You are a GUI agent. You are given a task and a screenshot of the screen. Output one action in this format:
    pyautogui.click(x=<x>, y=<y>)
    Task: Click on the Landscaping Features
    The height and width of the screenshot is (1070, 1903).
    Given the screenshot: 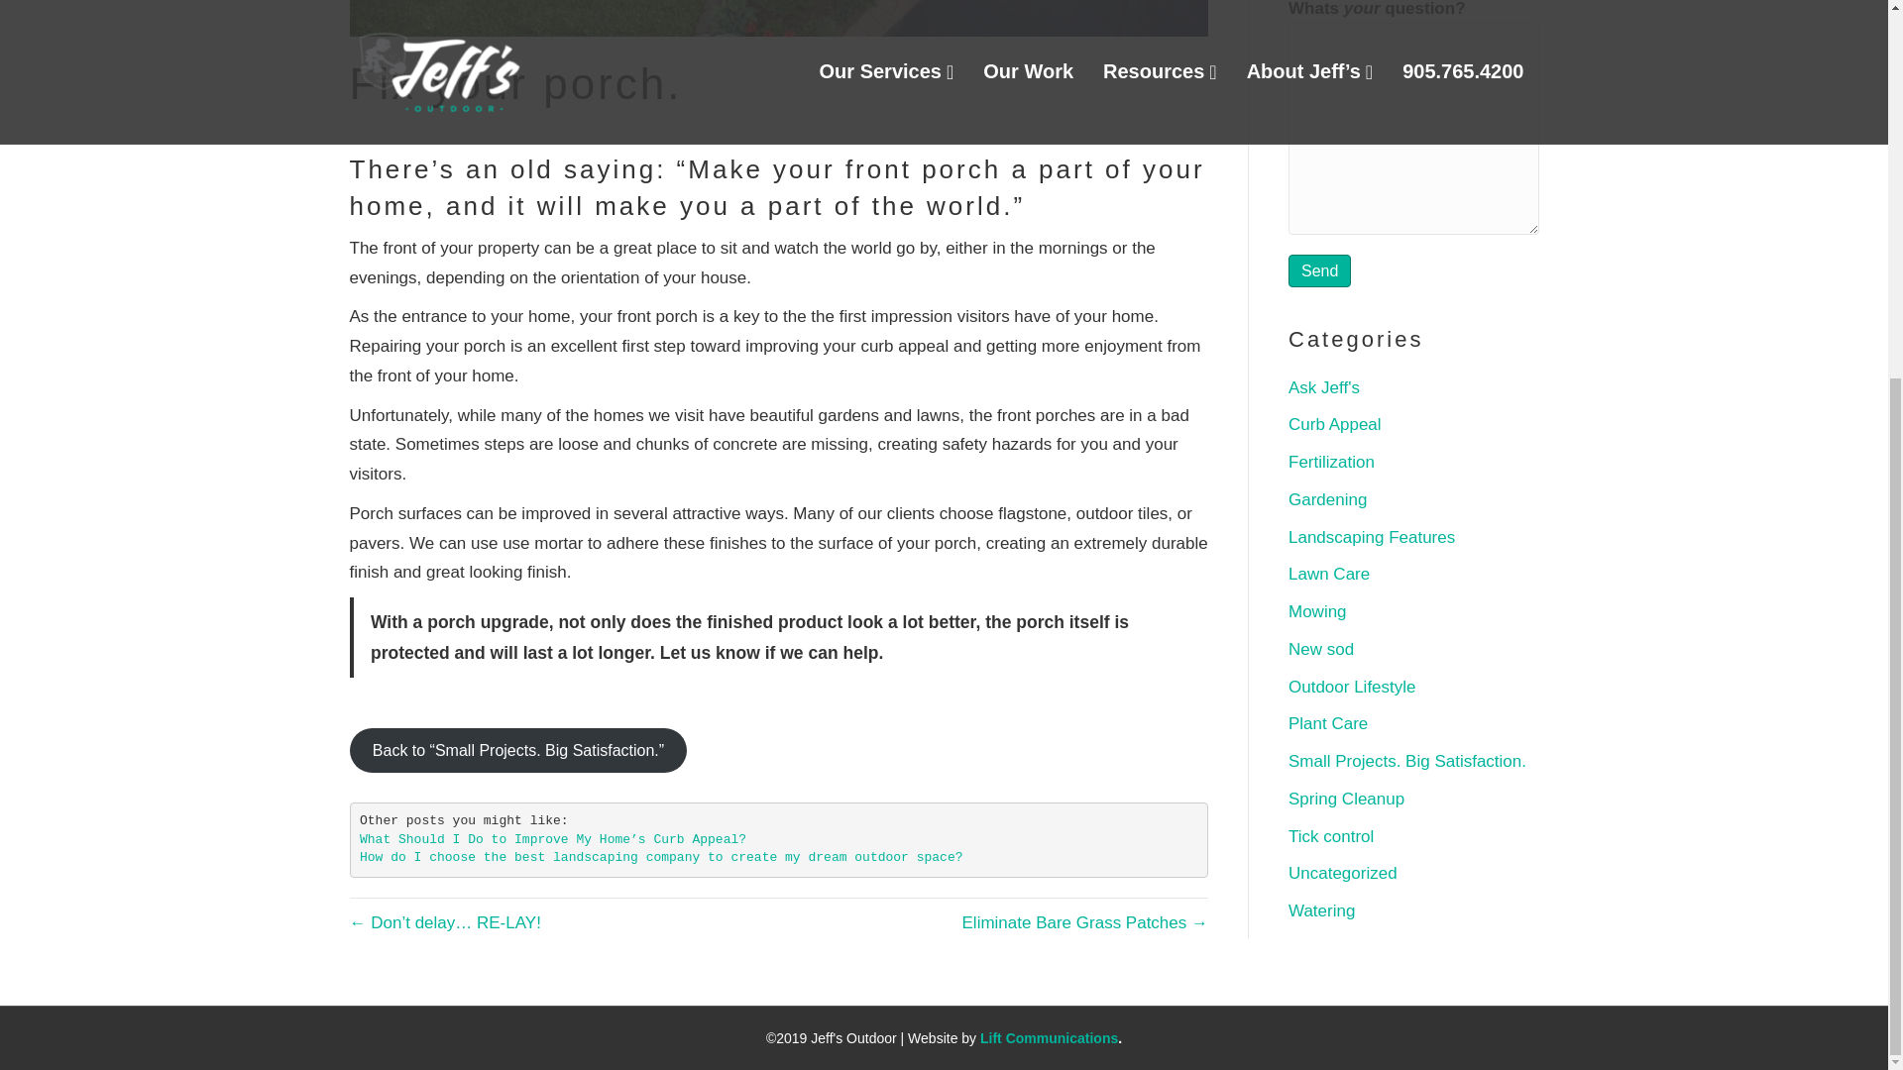 What is the action you would take?
    pyautogui.click(x=1372, y=537)
    